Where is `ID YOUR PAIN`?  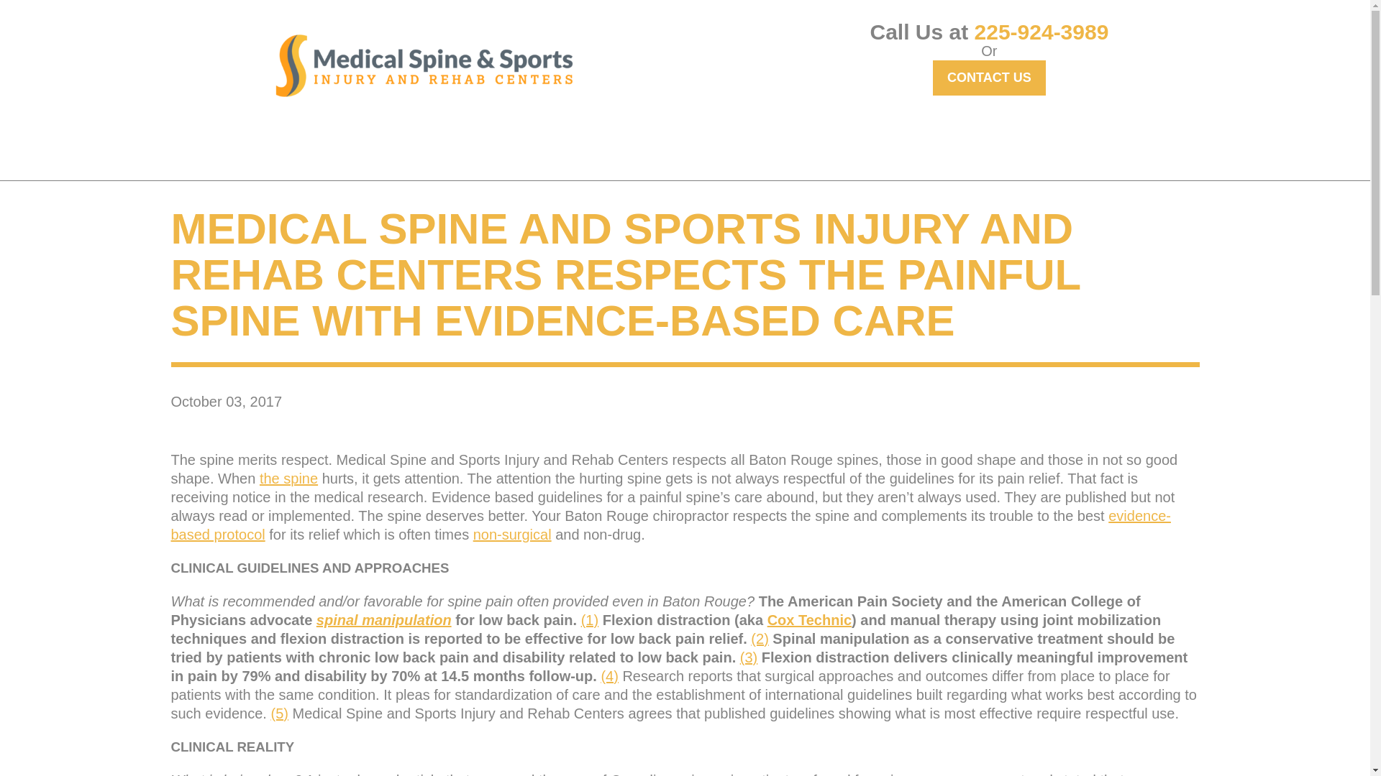 ID YOUR PAIN is located at coordinates (443, 145).